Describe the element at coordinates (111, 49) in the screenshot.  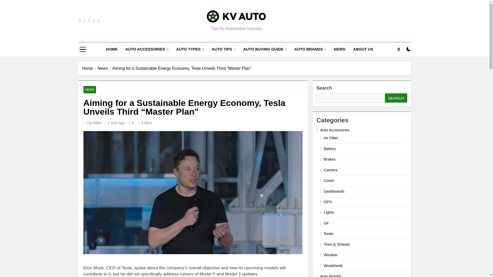
I see `HOME` at that location.